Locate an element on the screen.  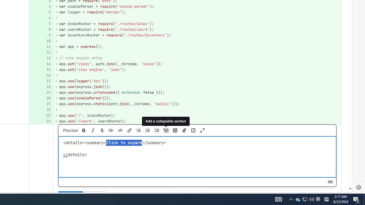
Add a collapsible section is located at coordinates (166, 121).